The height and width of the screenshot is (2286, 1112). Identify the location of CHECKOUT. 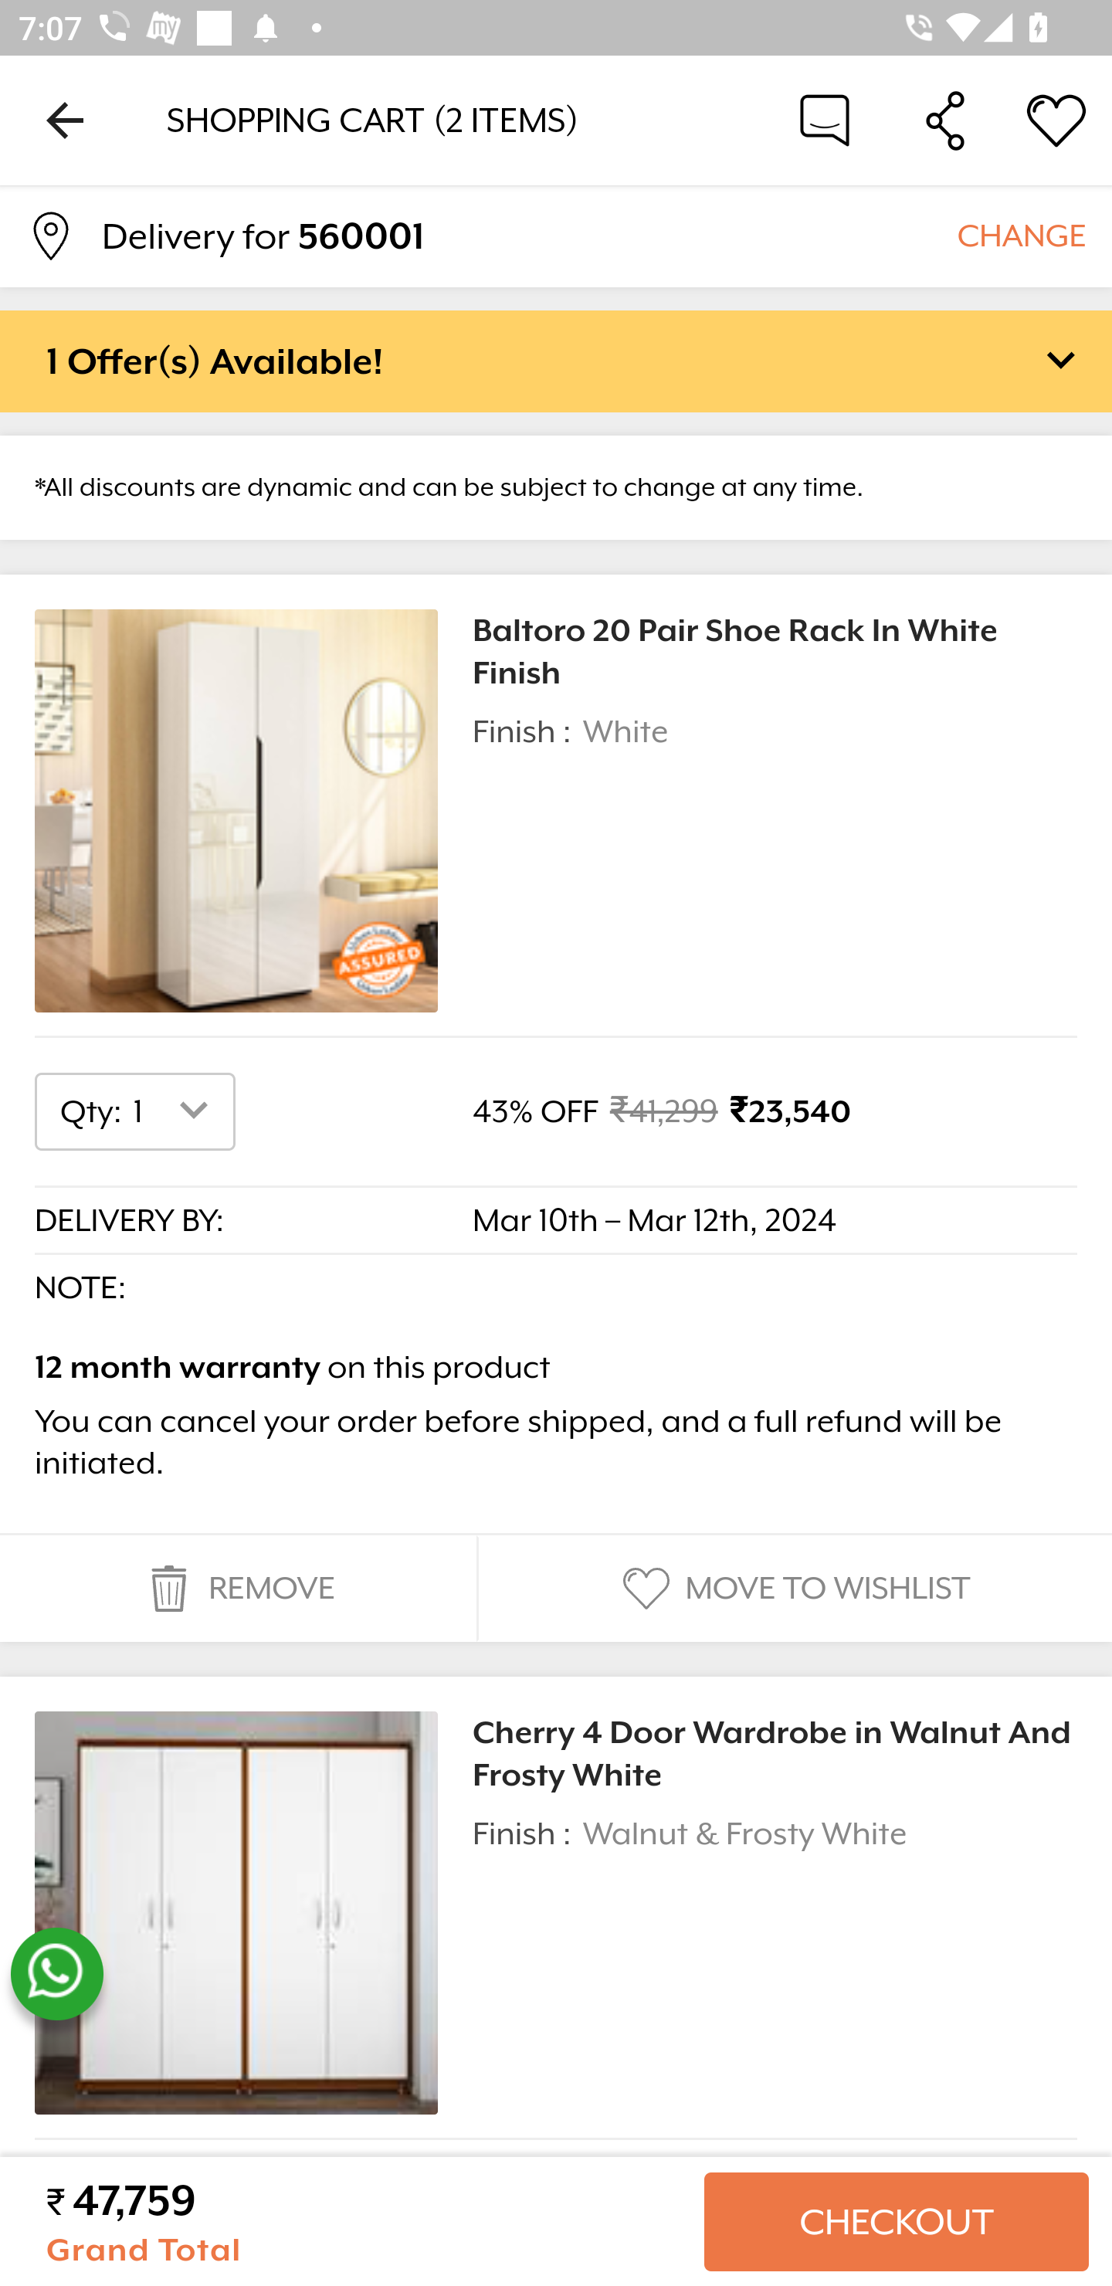
(896, 2222).